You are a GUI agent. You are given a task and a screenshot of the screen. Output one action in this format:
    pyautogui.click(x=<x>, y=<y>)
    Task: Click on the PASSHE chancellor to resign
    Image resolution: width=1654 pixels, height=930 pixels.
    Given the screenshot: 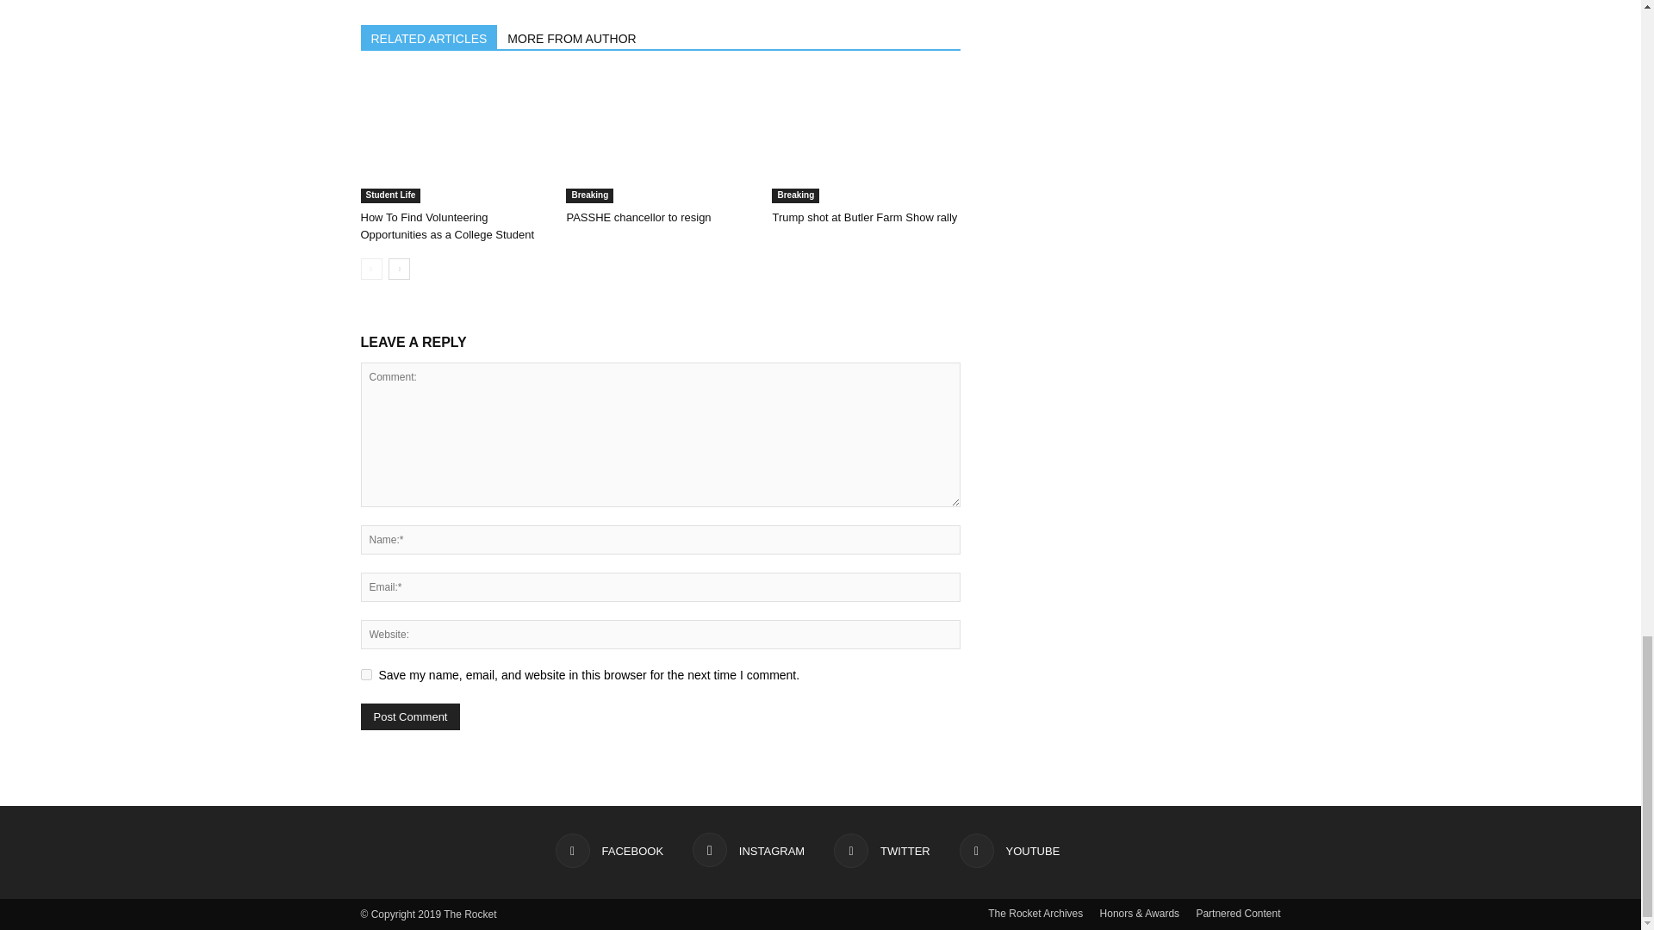 What is the action you would take?
    pyautogui.click(x=660, y=139)
    